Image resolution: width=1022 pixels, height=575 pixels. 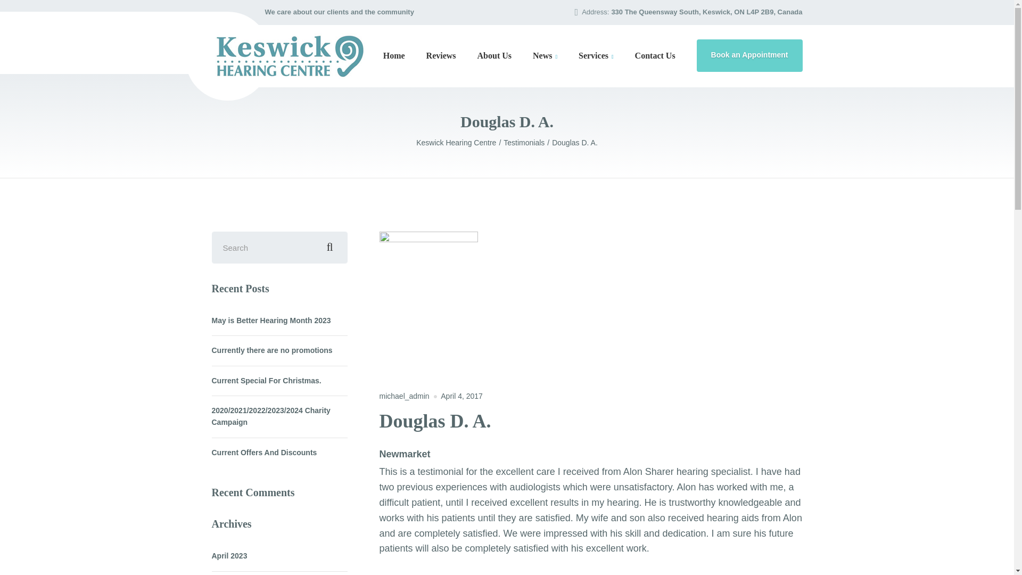 What do you see at coordinates (749, 55) in the screenshot?
I see `Book an Appointment` at bounding box center [749, 55].